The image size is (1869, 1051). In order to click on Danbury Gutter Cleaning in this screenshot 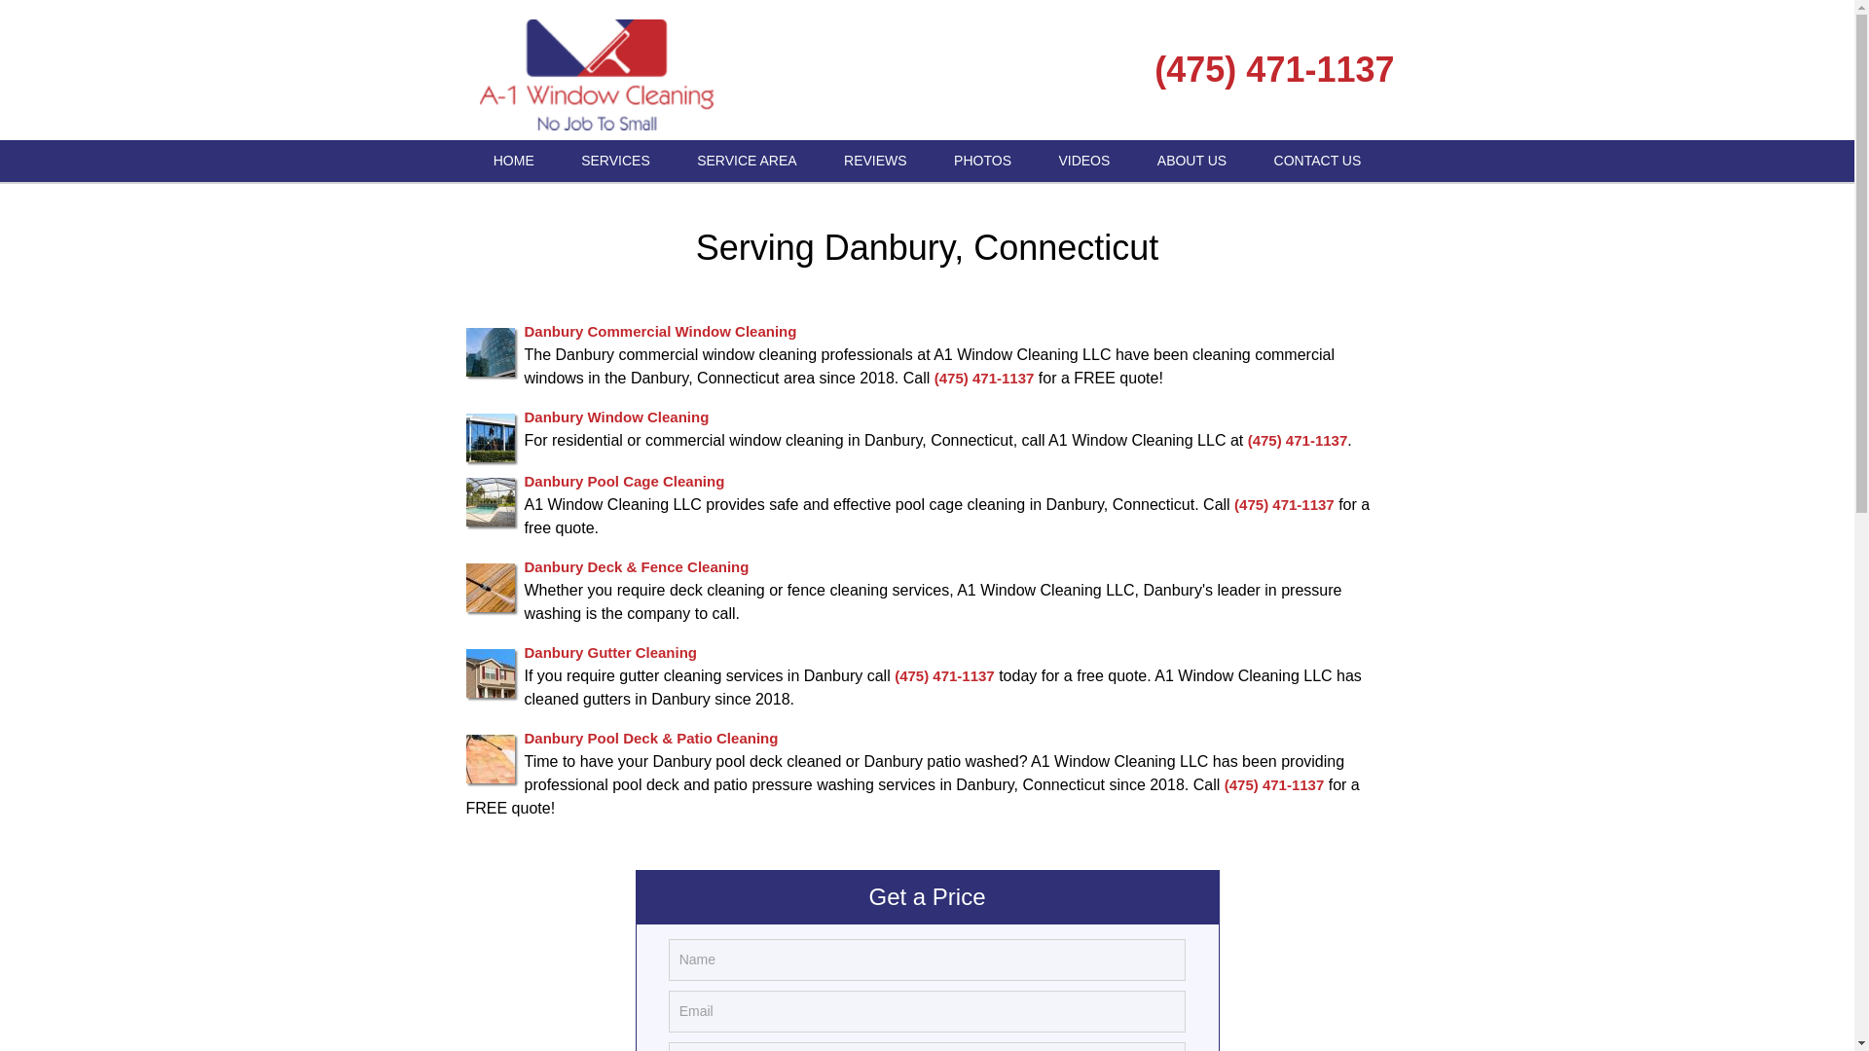, I will do `click(609, 652)`.